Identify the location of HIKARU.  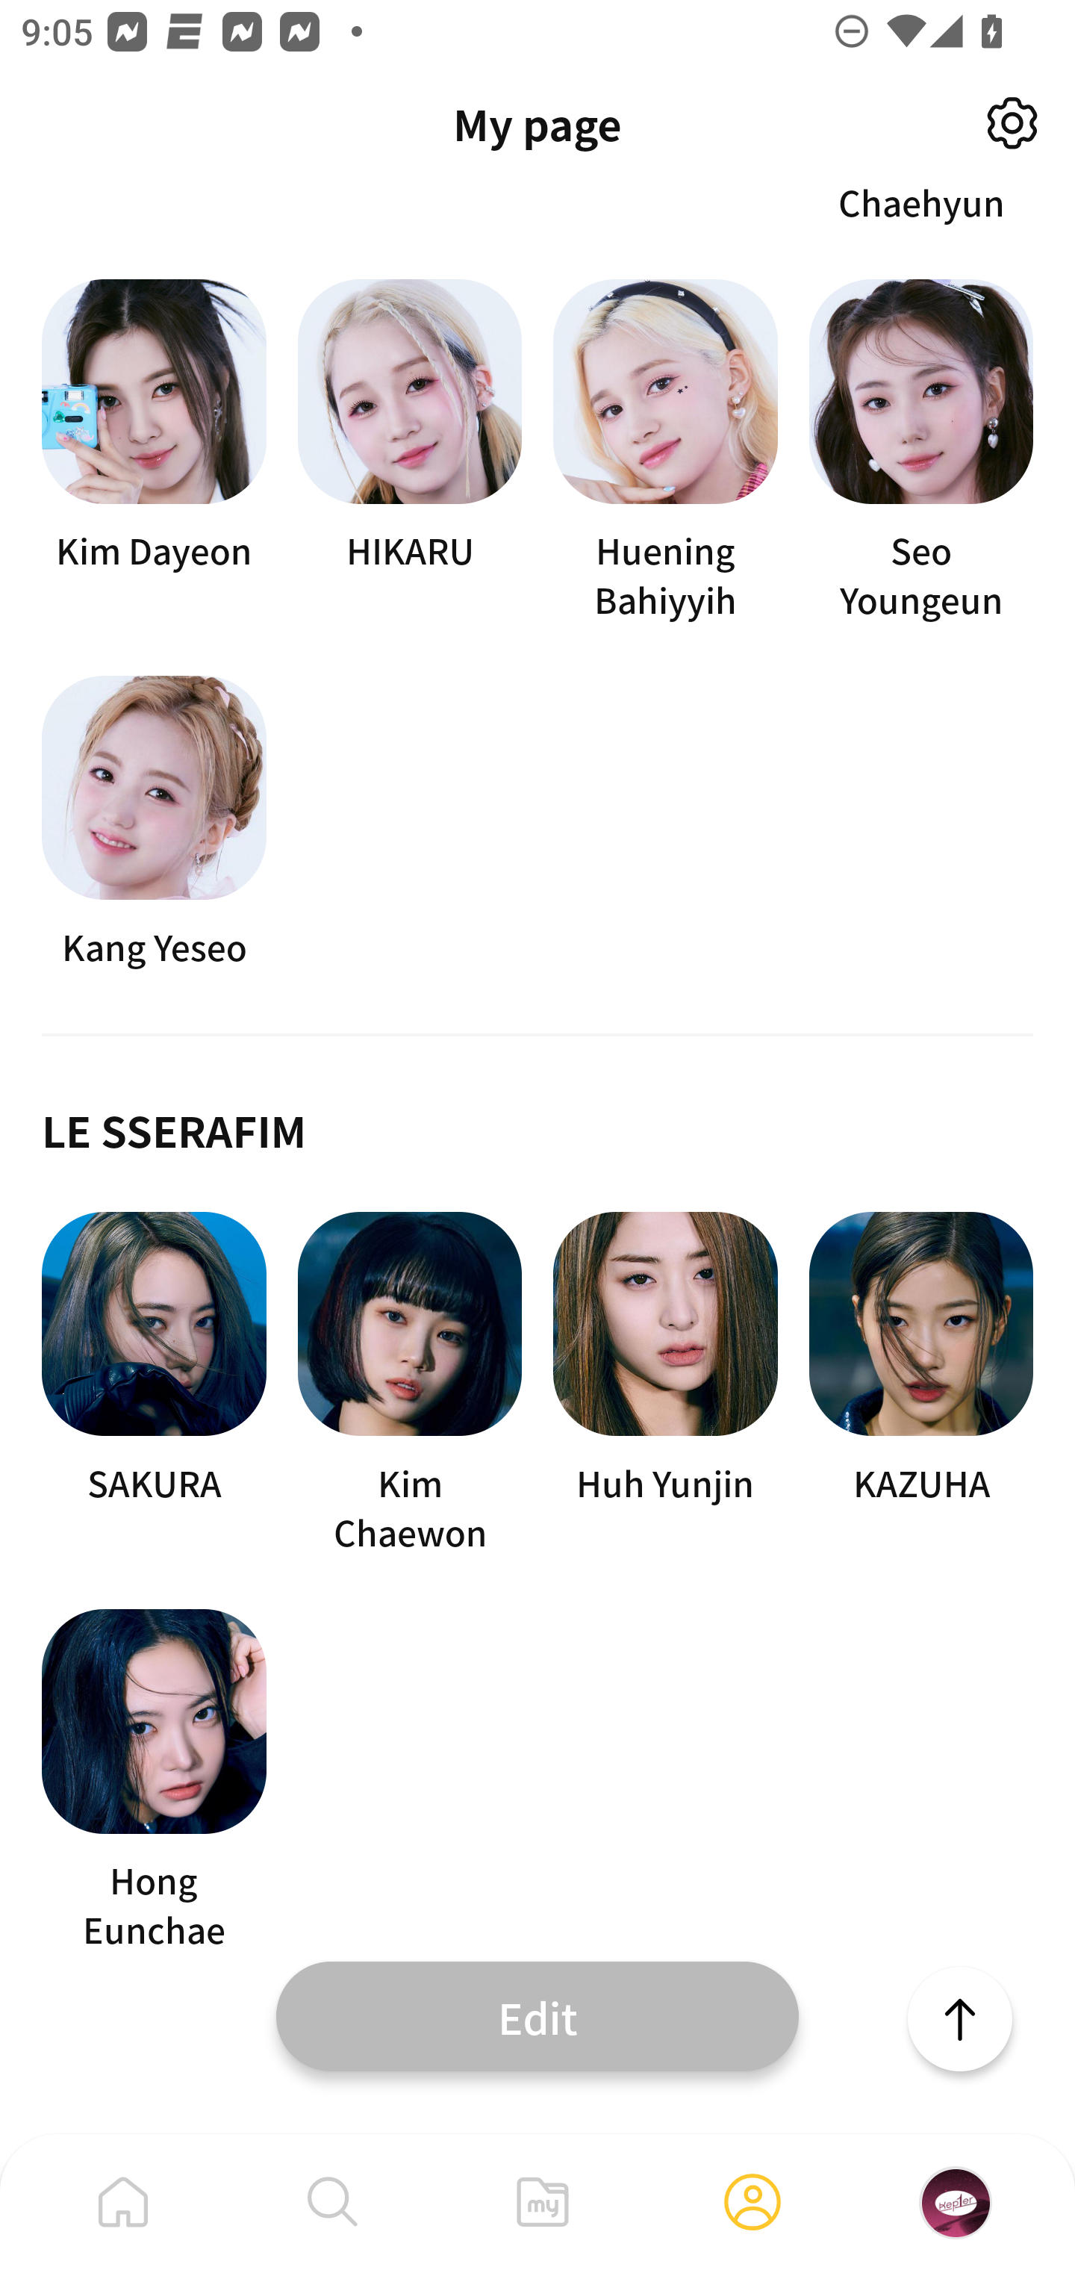
(409, 451).